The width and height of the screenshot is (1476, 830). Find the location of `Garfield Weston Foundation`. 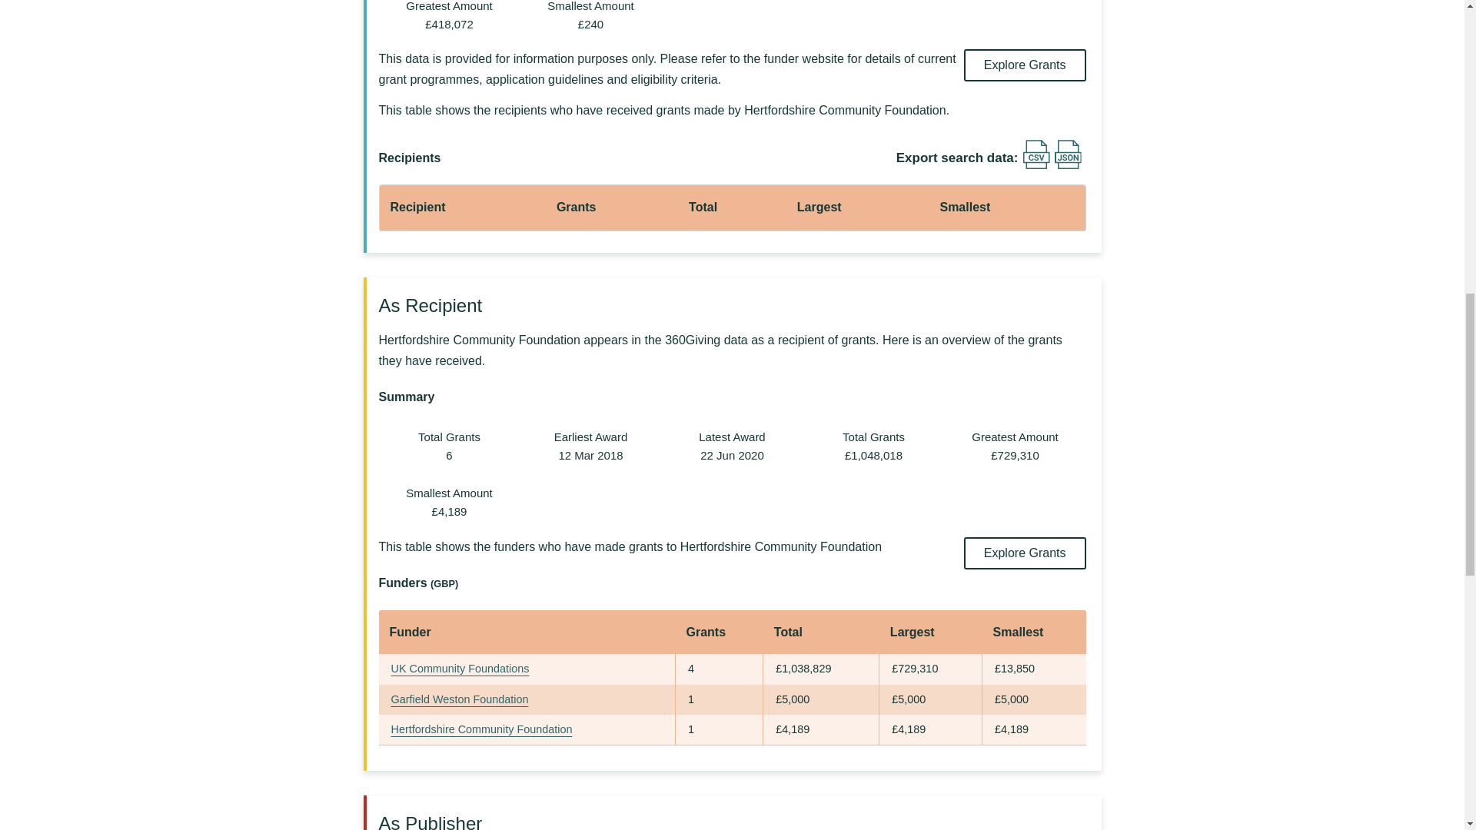

Garfield Weston Foundation is located at coordinates (460, 699).